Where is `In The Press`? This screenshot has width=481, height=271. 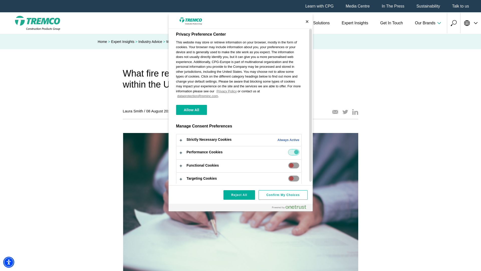 In The Press is located at coordinates (393, 6).